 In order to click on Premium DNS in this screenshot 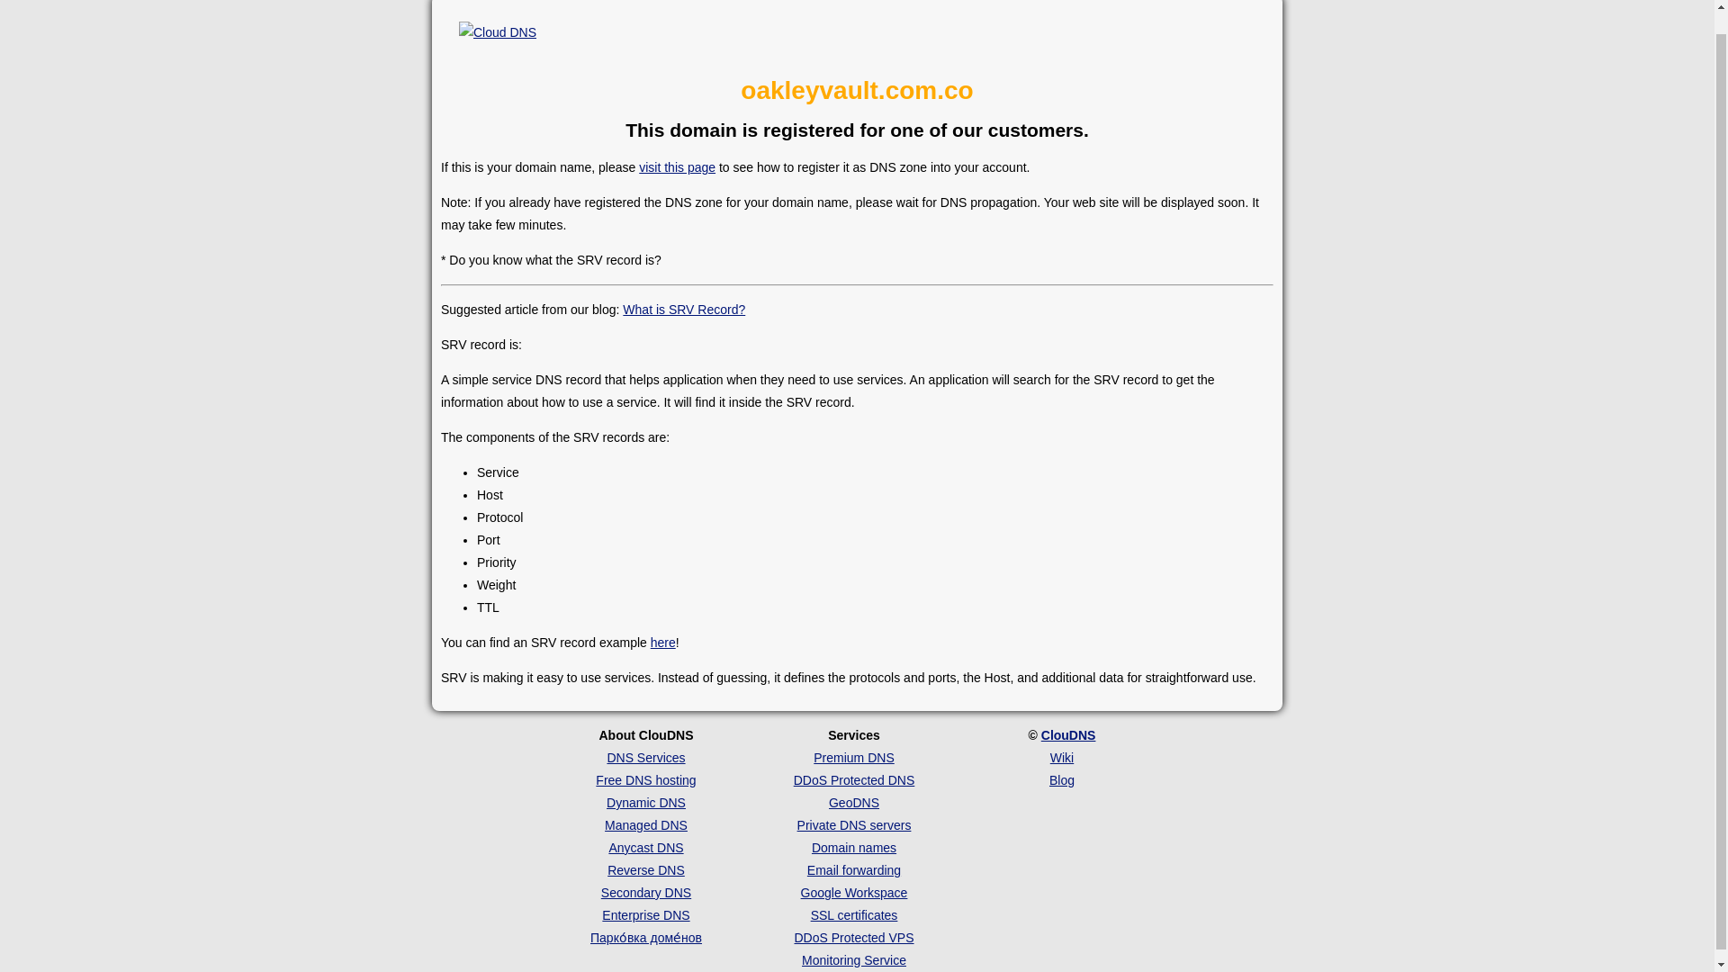, I will do `click(853, 757)`.